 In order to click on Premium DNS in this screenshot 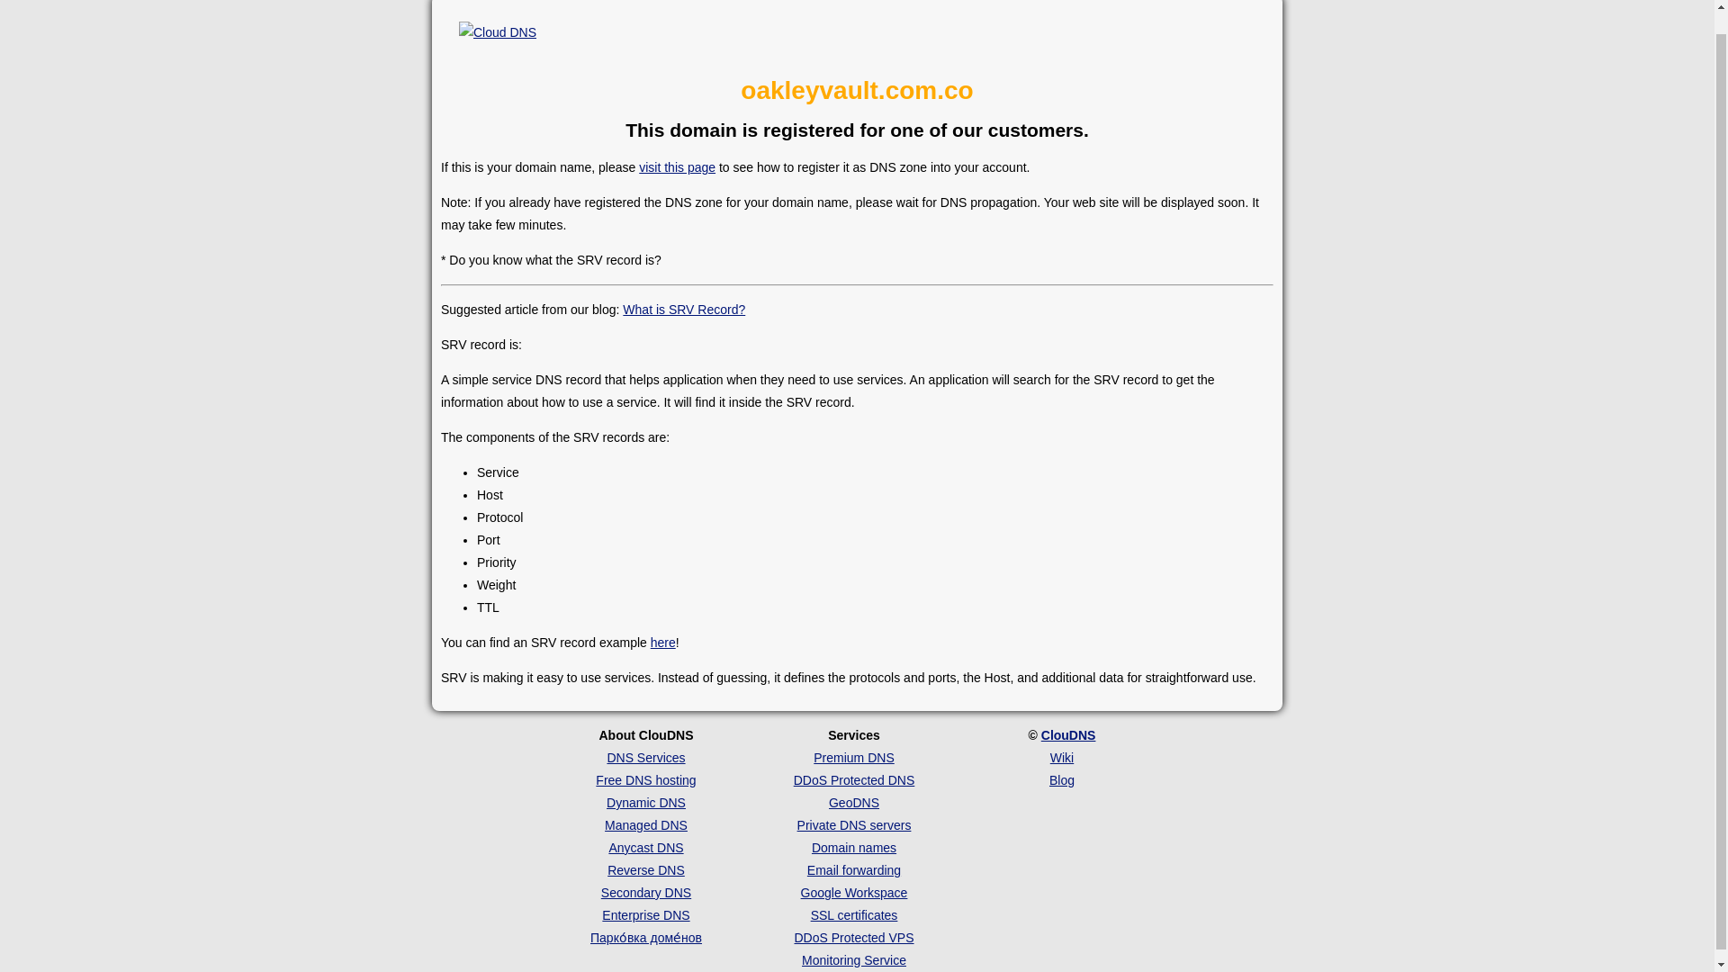, I will do `click(853, 757)`.